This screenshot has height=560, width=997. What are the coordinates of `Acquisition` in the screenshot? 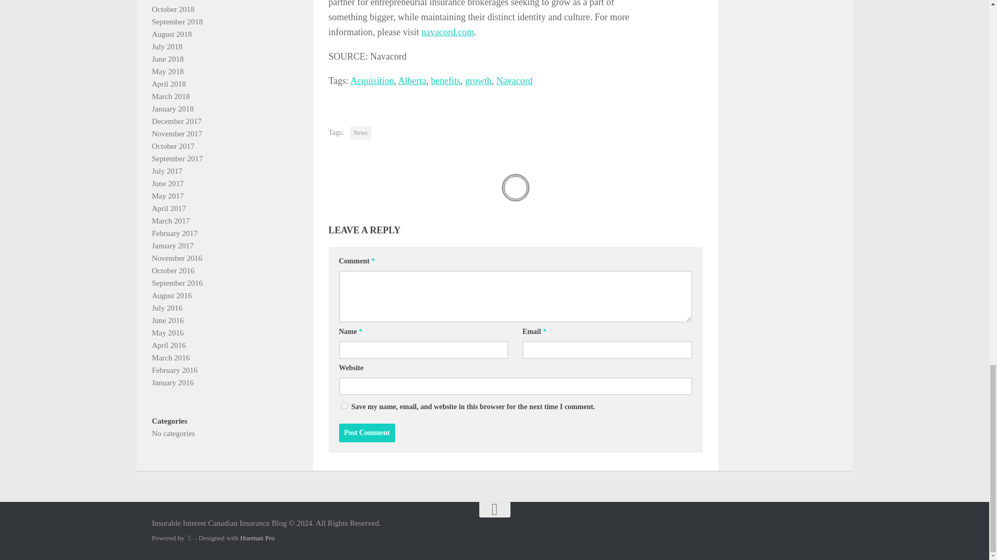 It's located at (372, 81).